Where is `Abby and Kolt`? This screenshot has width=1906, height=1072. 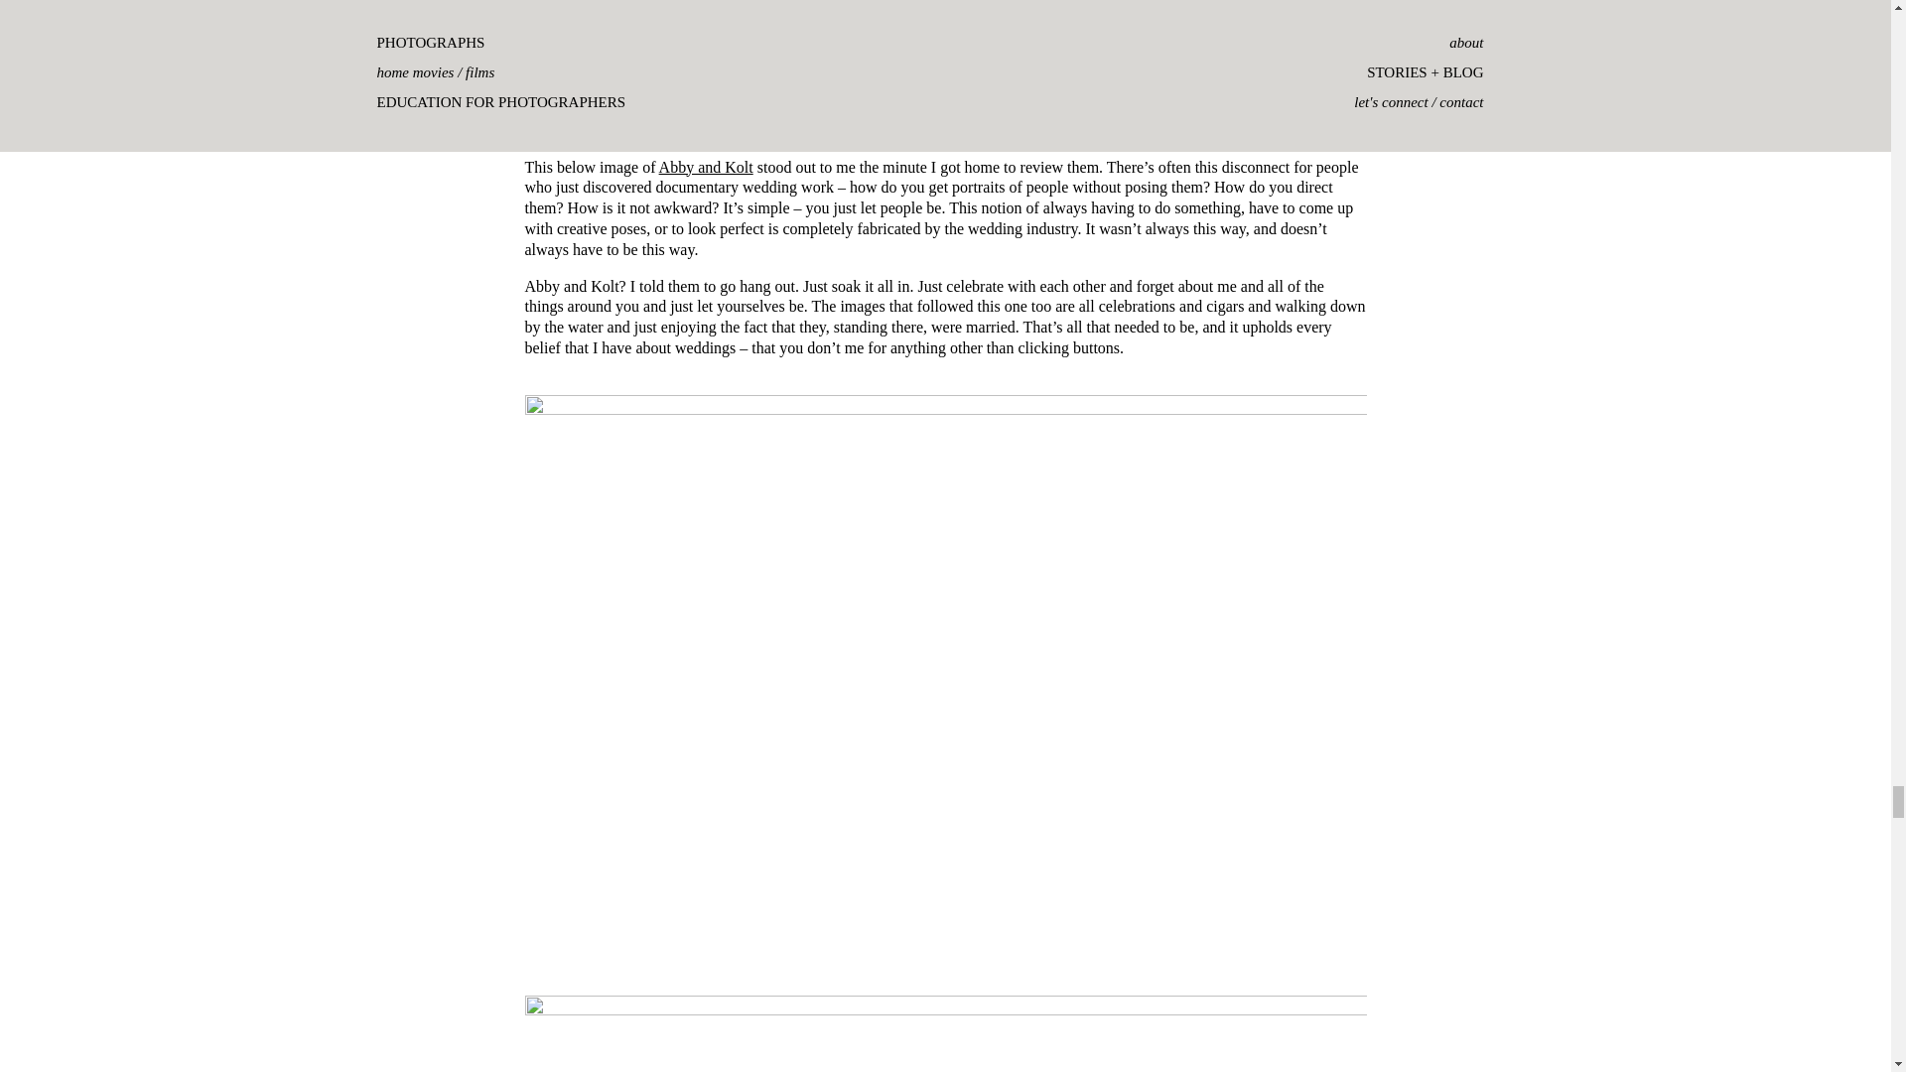 Abby and Kolt is located at coordinates (706, 167).